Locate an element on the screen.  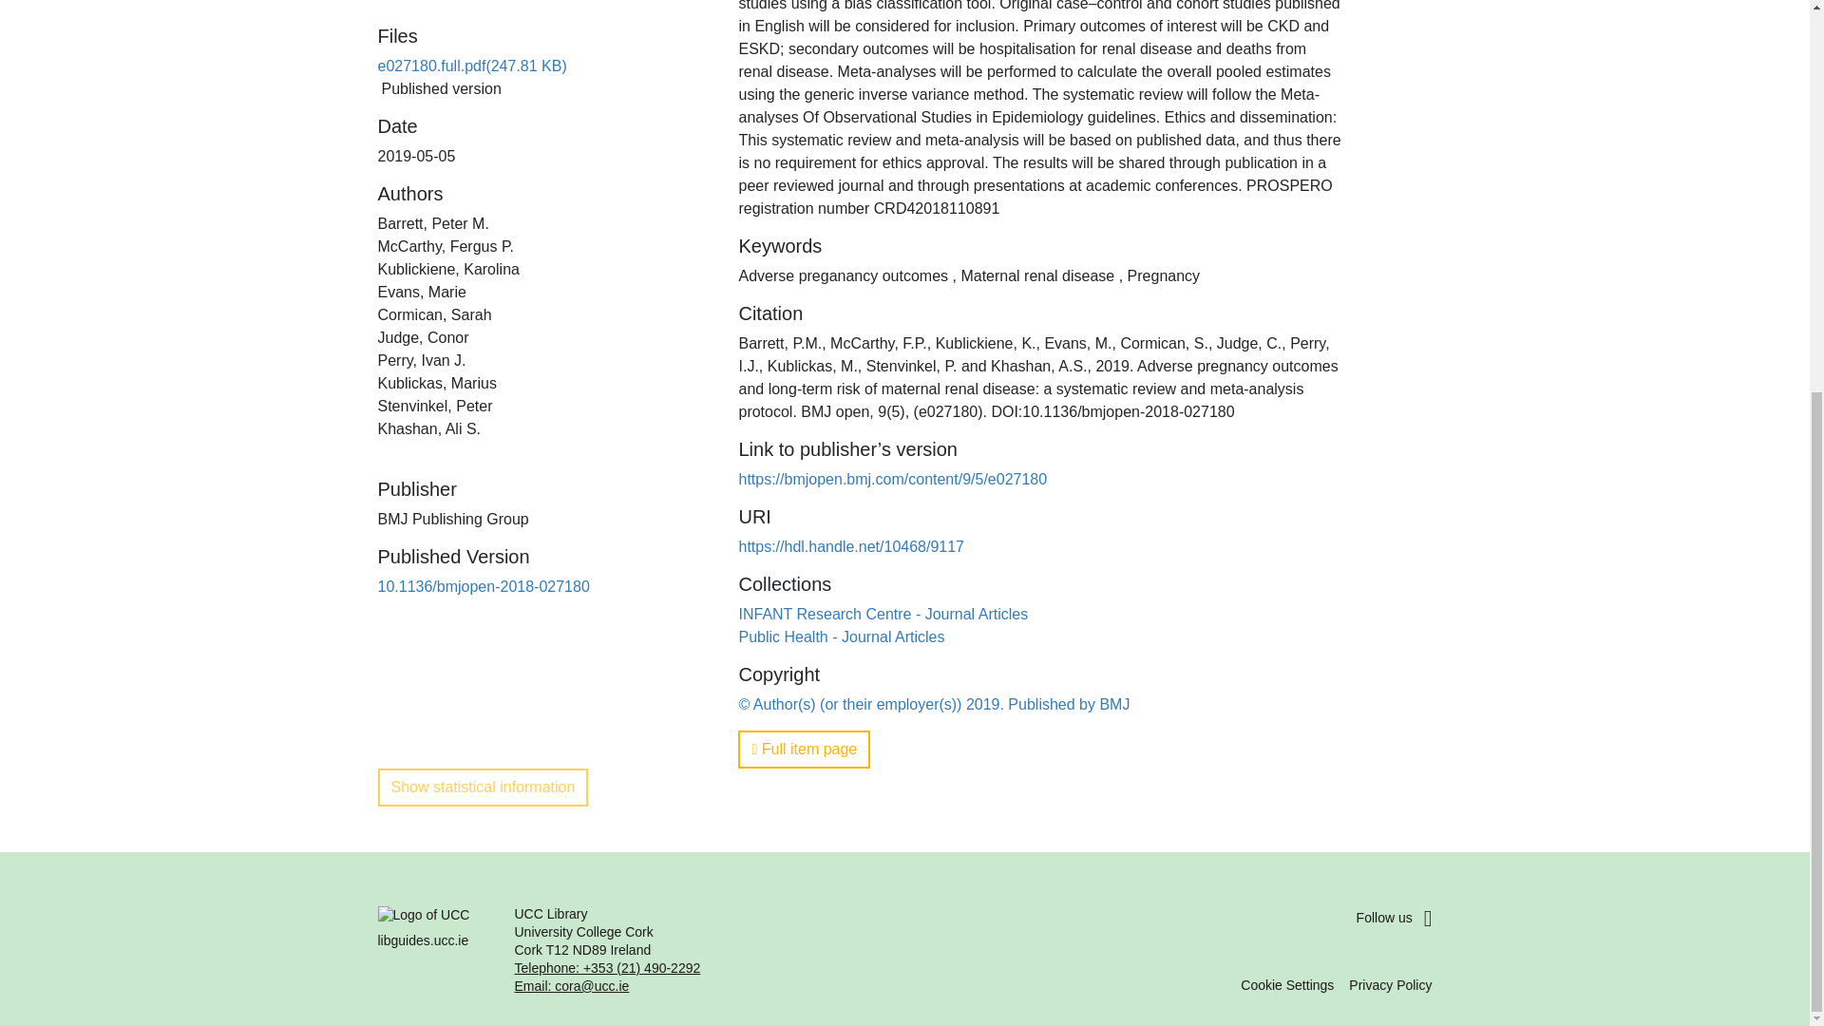
Public Health - Journal Articles is located at coordinates (842, 636).